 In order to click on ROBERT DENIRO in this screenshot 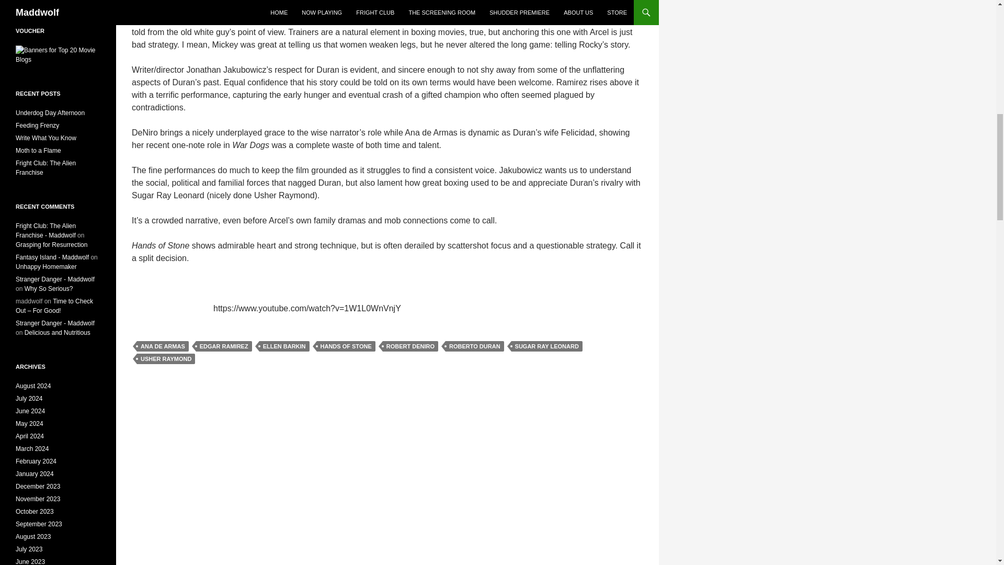, I will do `click(410, 346)`.